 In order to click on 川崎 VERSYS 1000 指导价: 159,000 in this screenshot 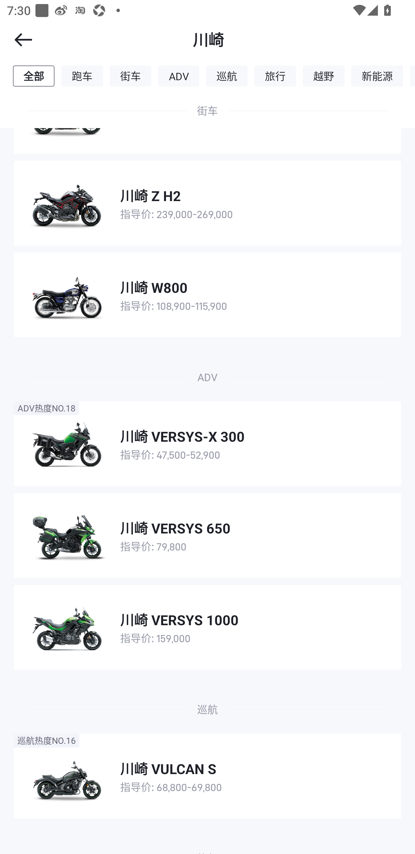, I will do `click(207, 627)`.